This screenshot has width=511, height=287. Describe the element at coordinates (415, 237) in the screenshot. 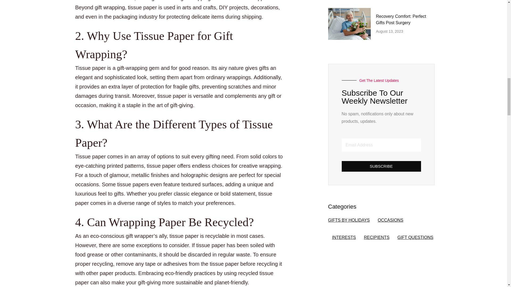

I see `GIFT QUESTIONS` at that location.